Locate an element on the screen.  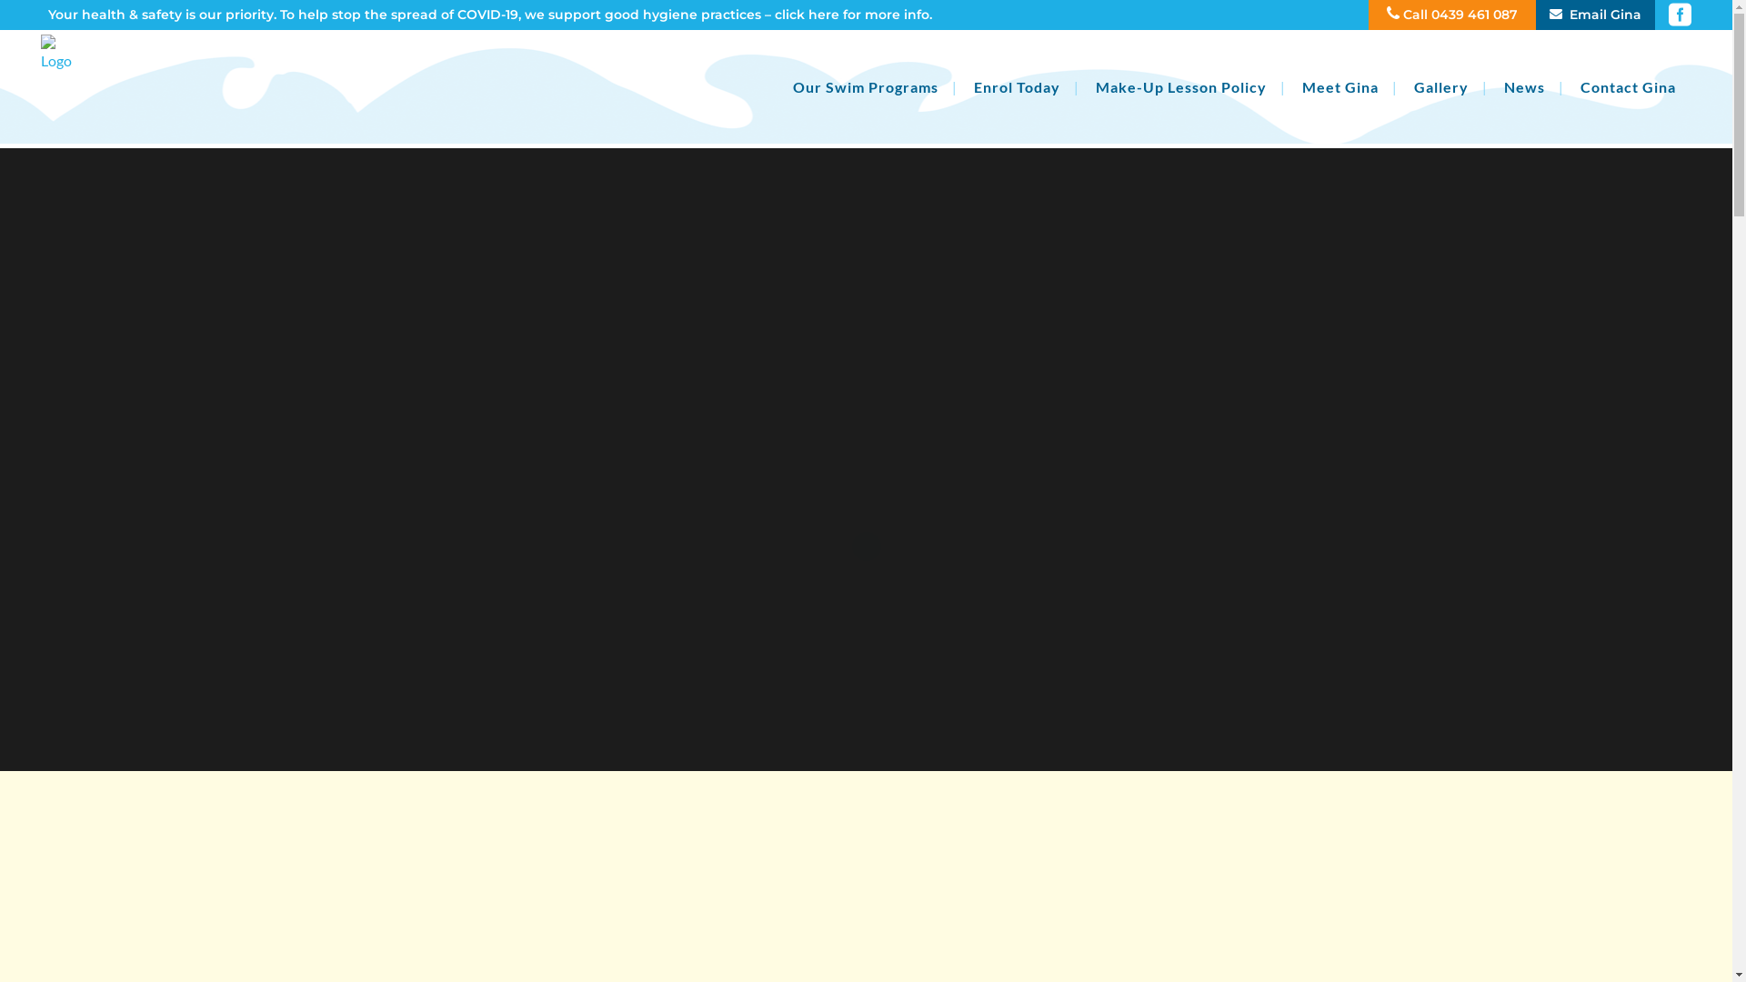
click here for more info. is located at coordinates (853, 15).